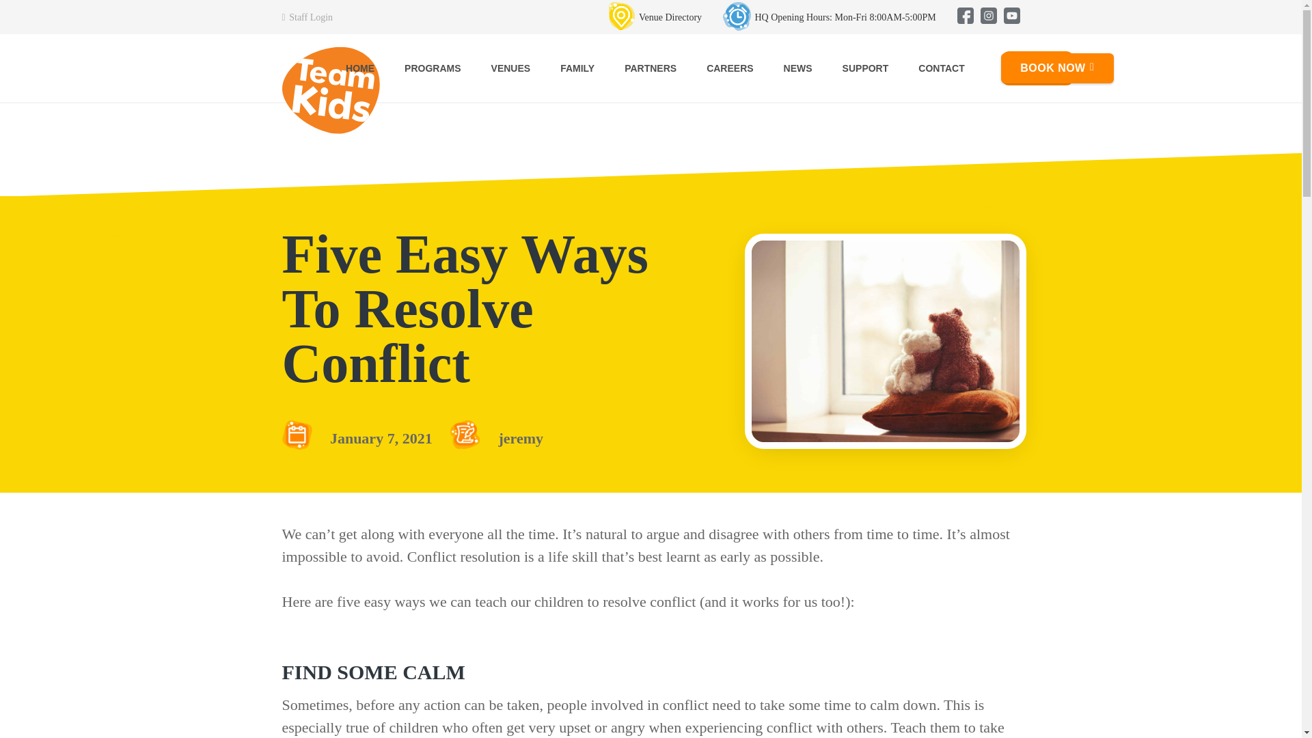  I want to click on PARTNERS, so click(651, 68).